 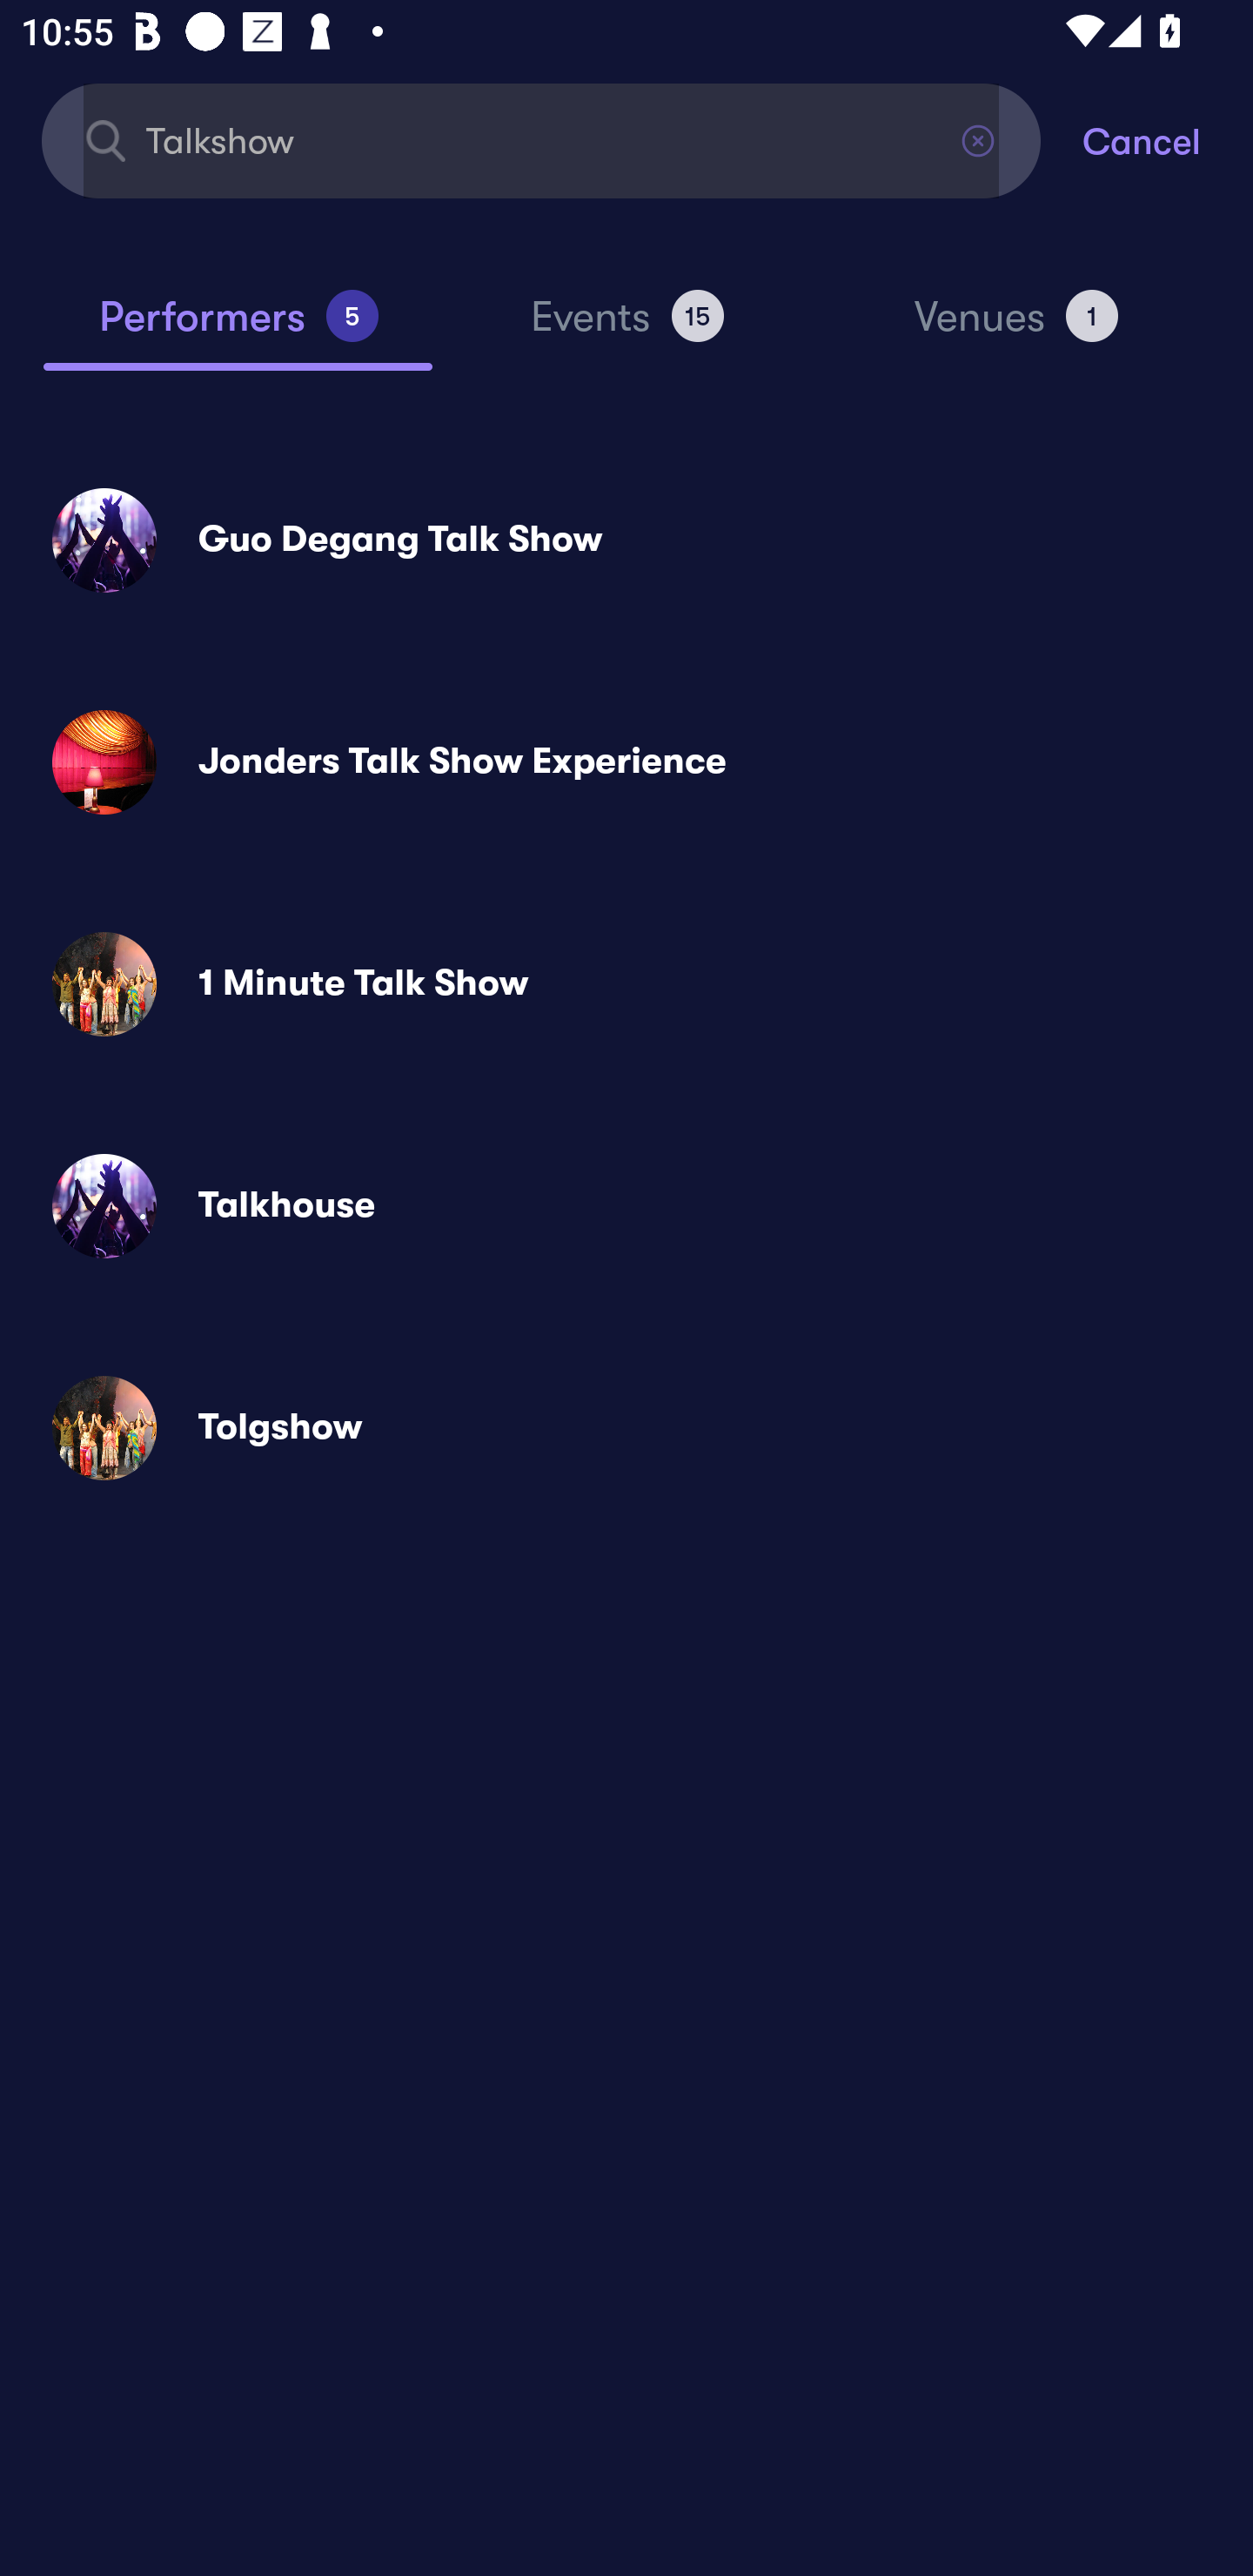 I want to click on Performers 5, so click(x=238, y=329).